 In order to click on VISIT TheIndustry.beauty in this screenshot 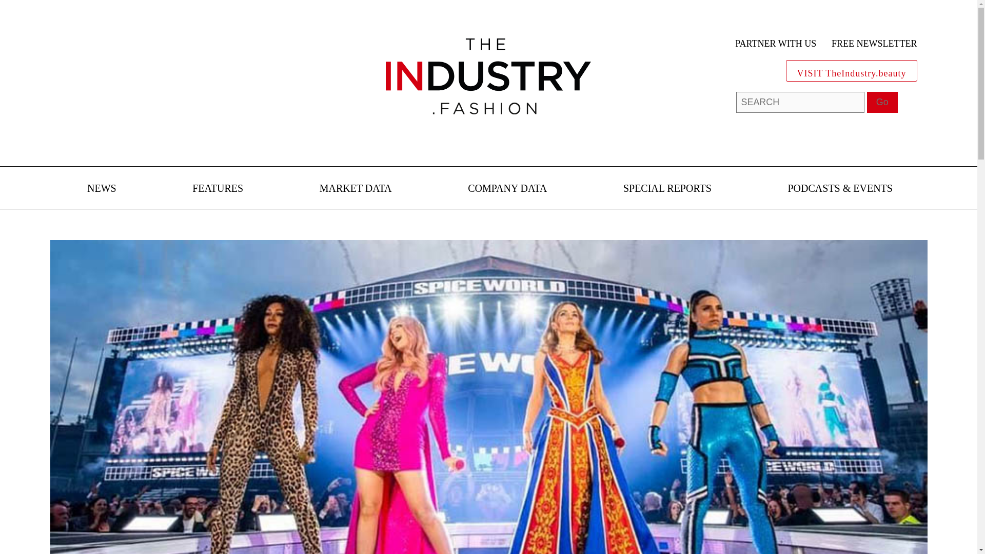, I will do `click(852, 71)`.